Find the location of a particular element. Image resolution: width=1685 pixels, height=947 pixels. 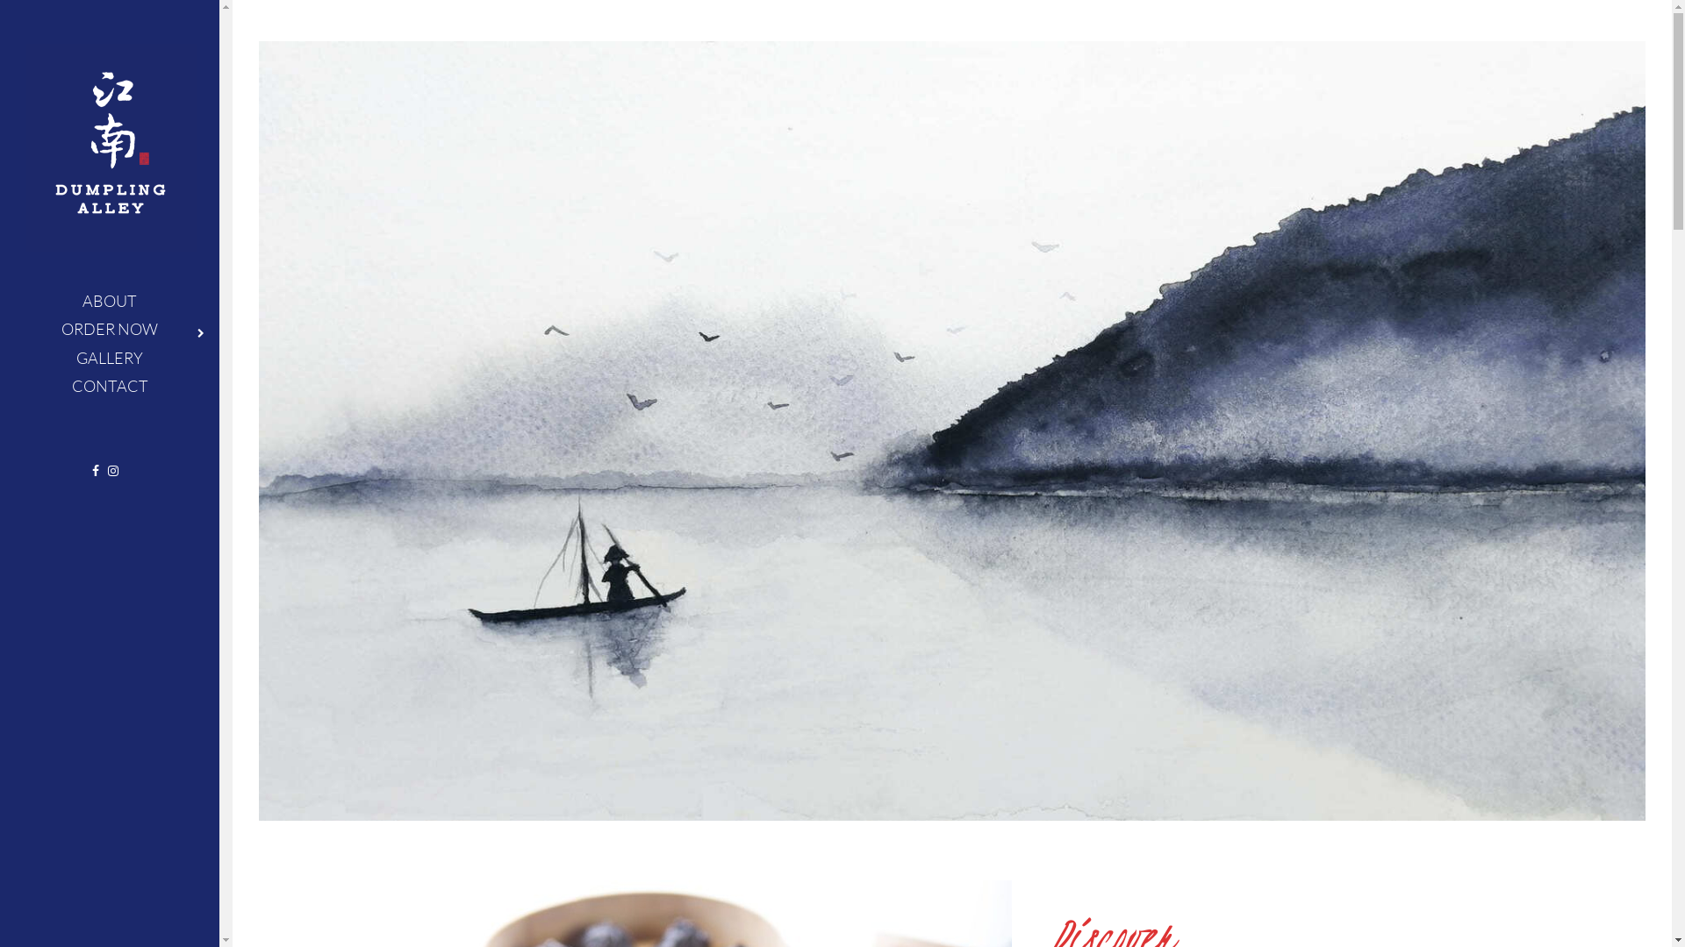

ABOUT is located at coordinates (110, 301).